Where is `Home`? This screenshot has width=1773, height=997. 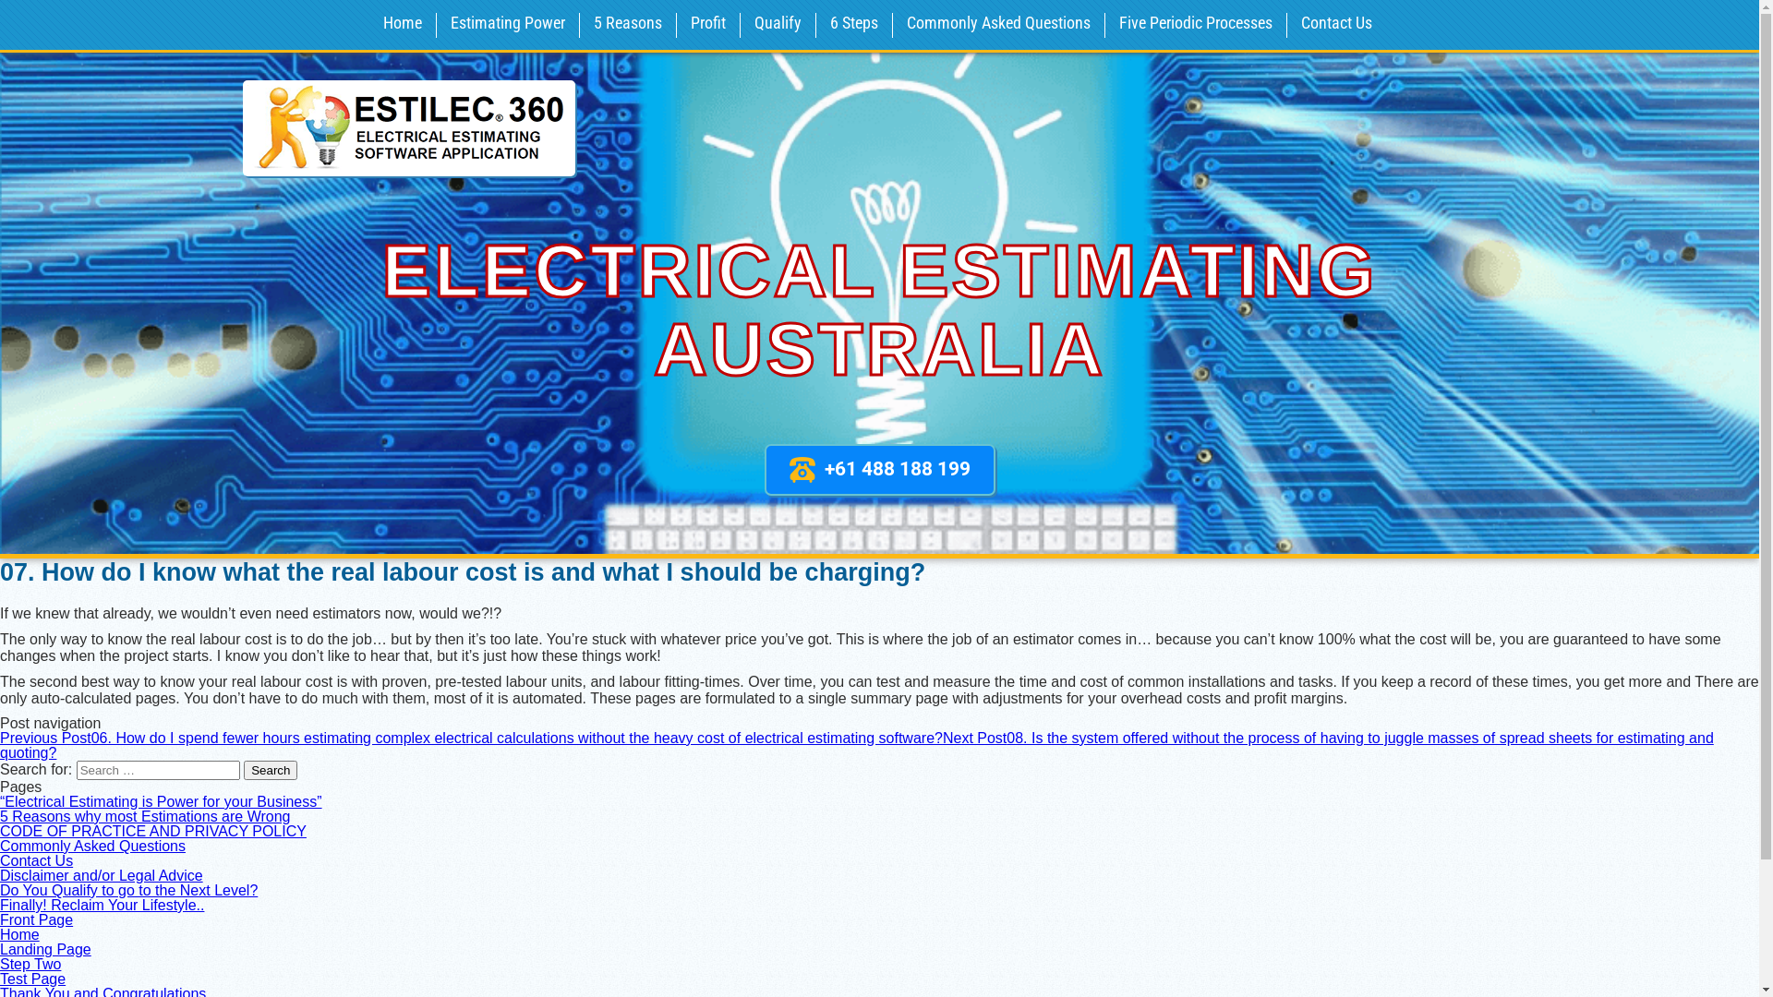 Home is located at coordinates (403, 25).